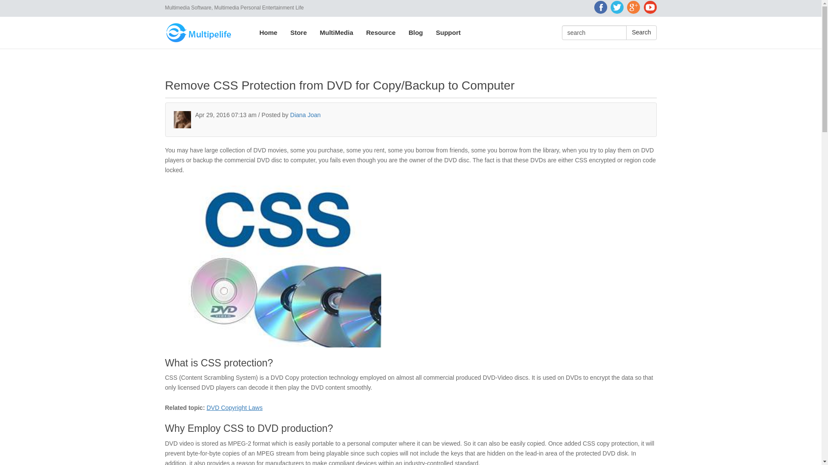 The height and width of the screenshot is (465, 828). I want to click on search, so click(594, 33).